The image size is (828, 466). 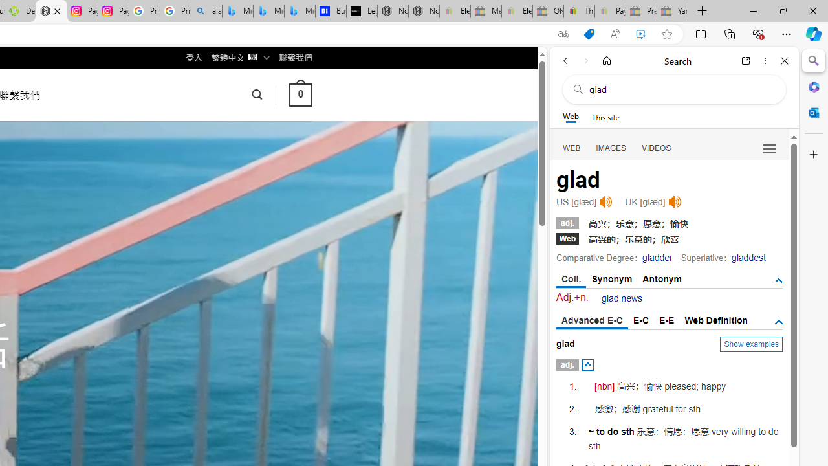 I want to click on AutomationID: tgdef, so click(x=779, y=322).